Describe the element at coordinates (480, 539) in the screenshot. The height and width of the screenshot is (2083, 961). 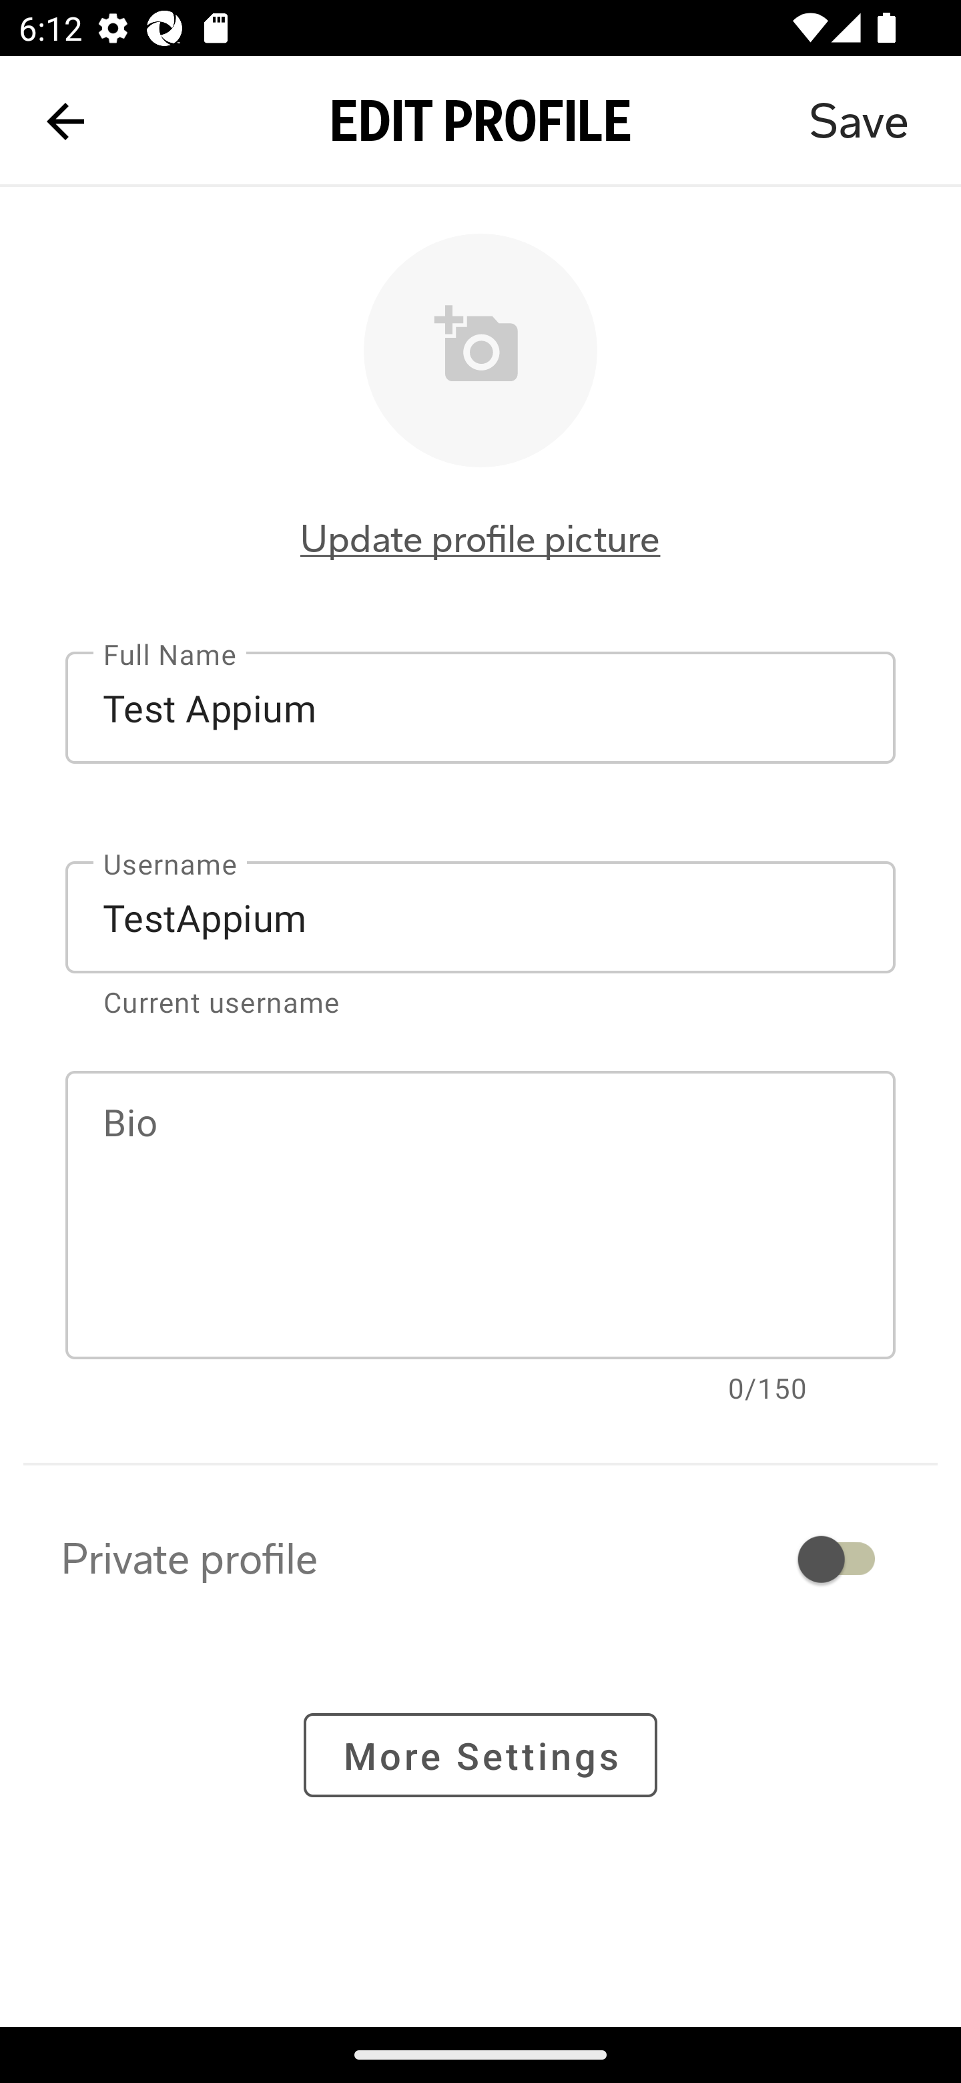
I see `Update profile picture` at that location.